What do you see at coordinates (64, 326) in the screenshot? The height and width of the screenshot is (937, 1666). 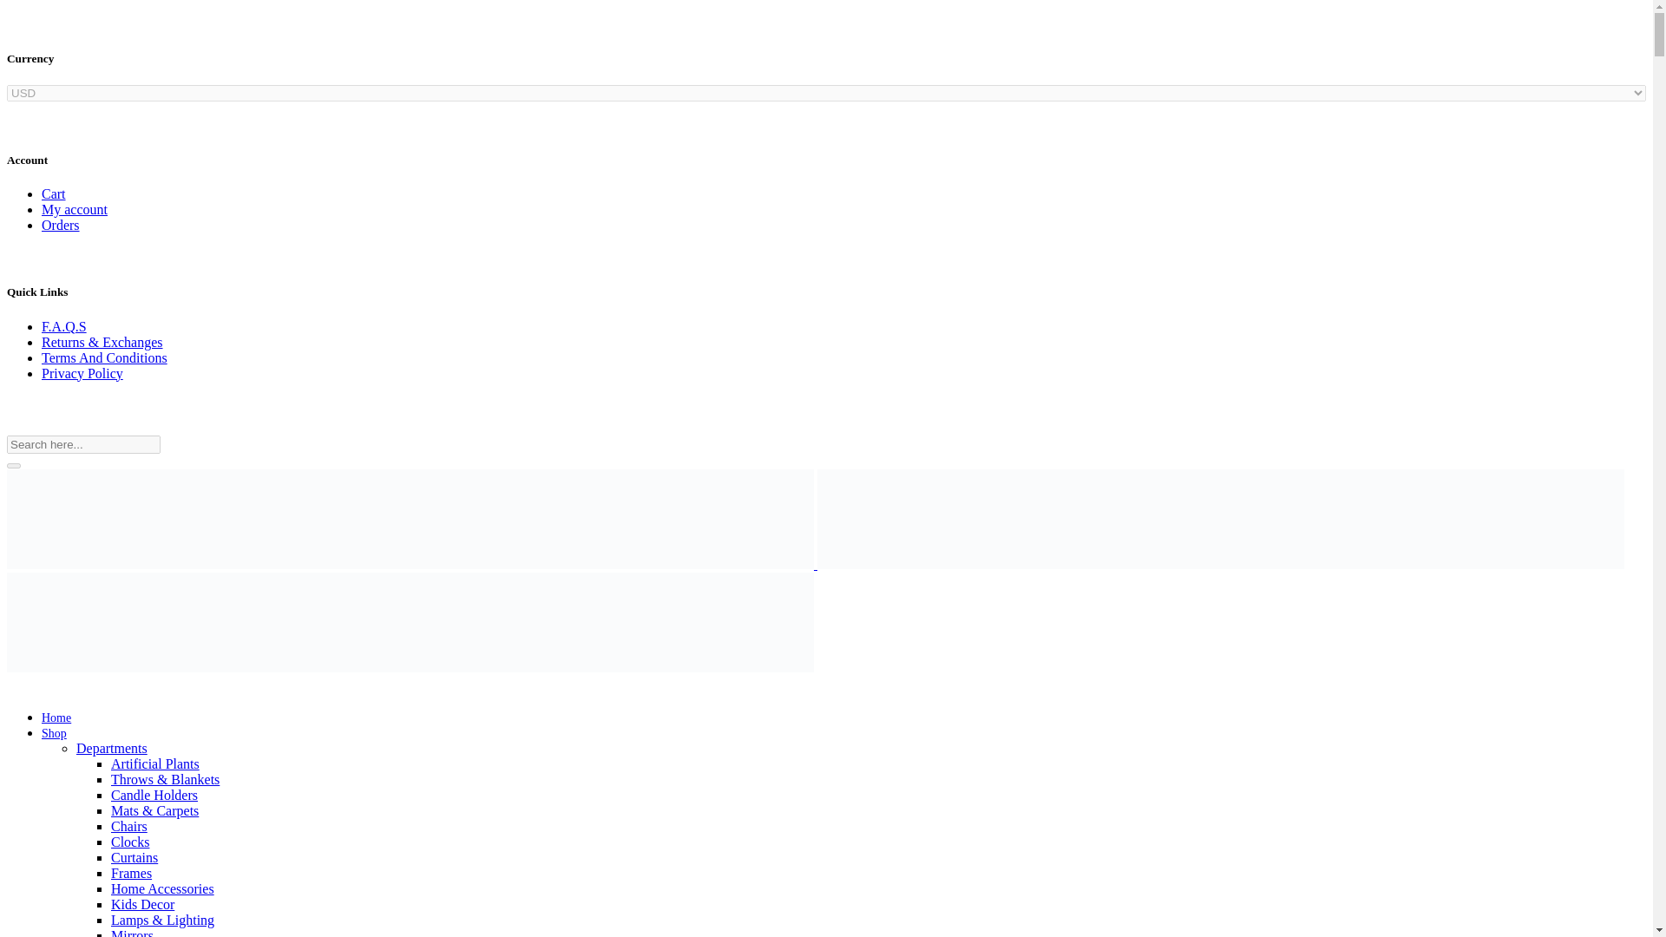 I see `F.A.Q.S` at bounding box center [64, 326].